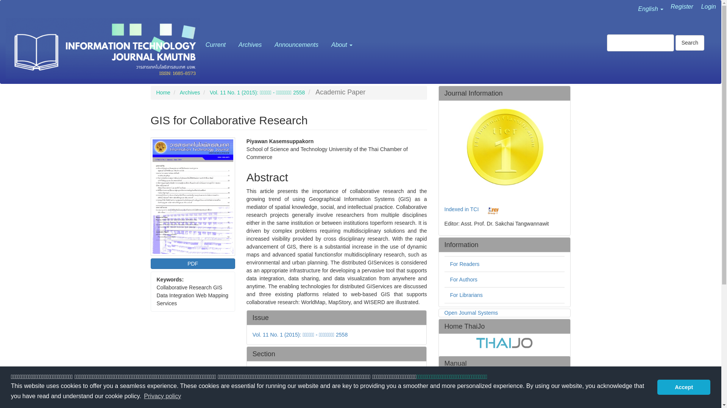 The width and height of the screenshot is (727, 408). Describe the element at coordinates (162, 396) in the screenshot. I see `Privacy policy` at that location.